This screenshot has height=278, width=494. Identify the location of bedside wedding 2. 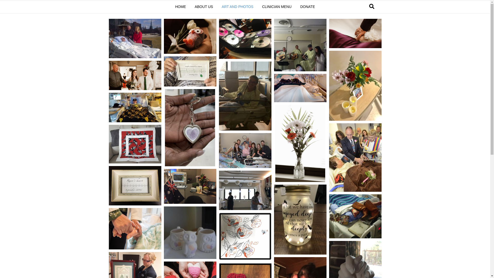
(355, 158).